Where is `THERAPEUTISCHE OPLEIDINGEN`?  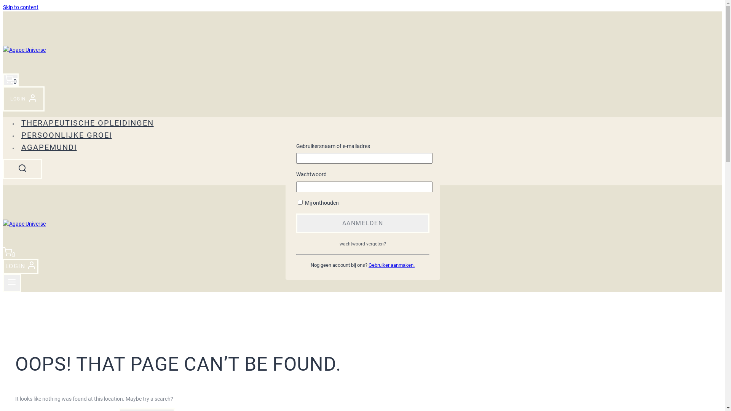 THERAPEUTISCHE OPLEIDINGEN is located at coordinates (88, 123).